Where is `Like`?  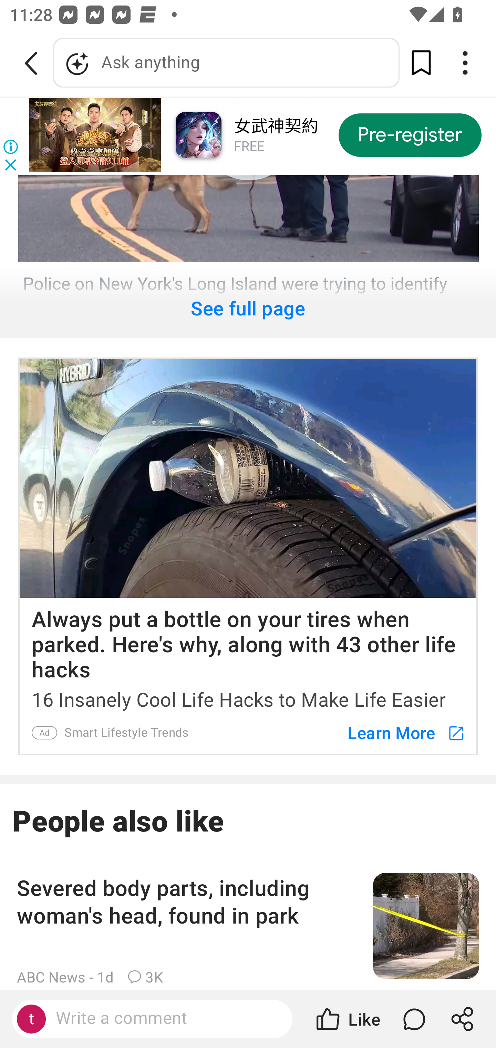
Like is located at coordinates (347, 1019).